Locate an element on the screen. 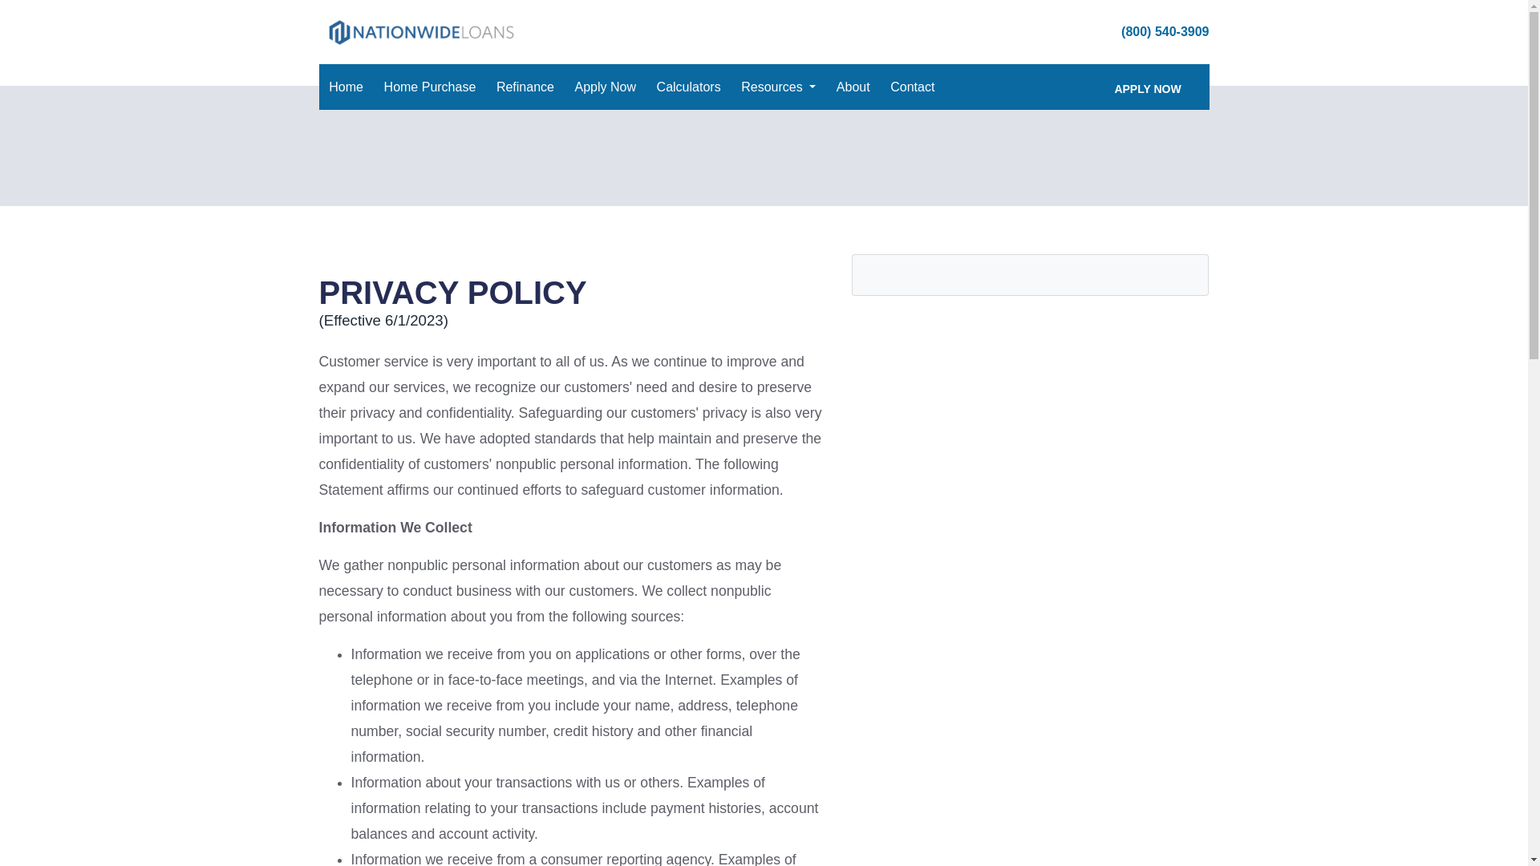  Home Purchase is located at coordinates (430, 87).